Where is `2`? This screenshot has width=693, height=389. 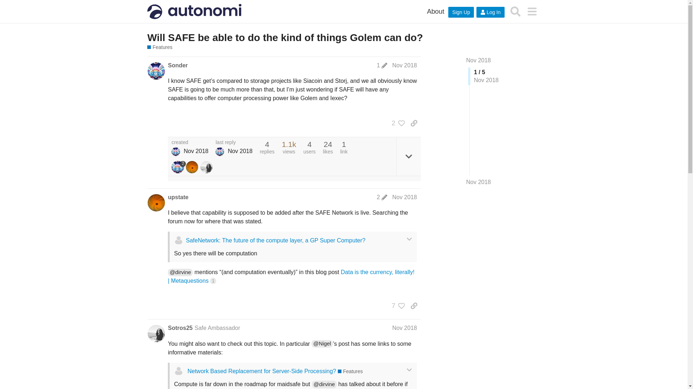 2 is located at coordinates (178, 167).